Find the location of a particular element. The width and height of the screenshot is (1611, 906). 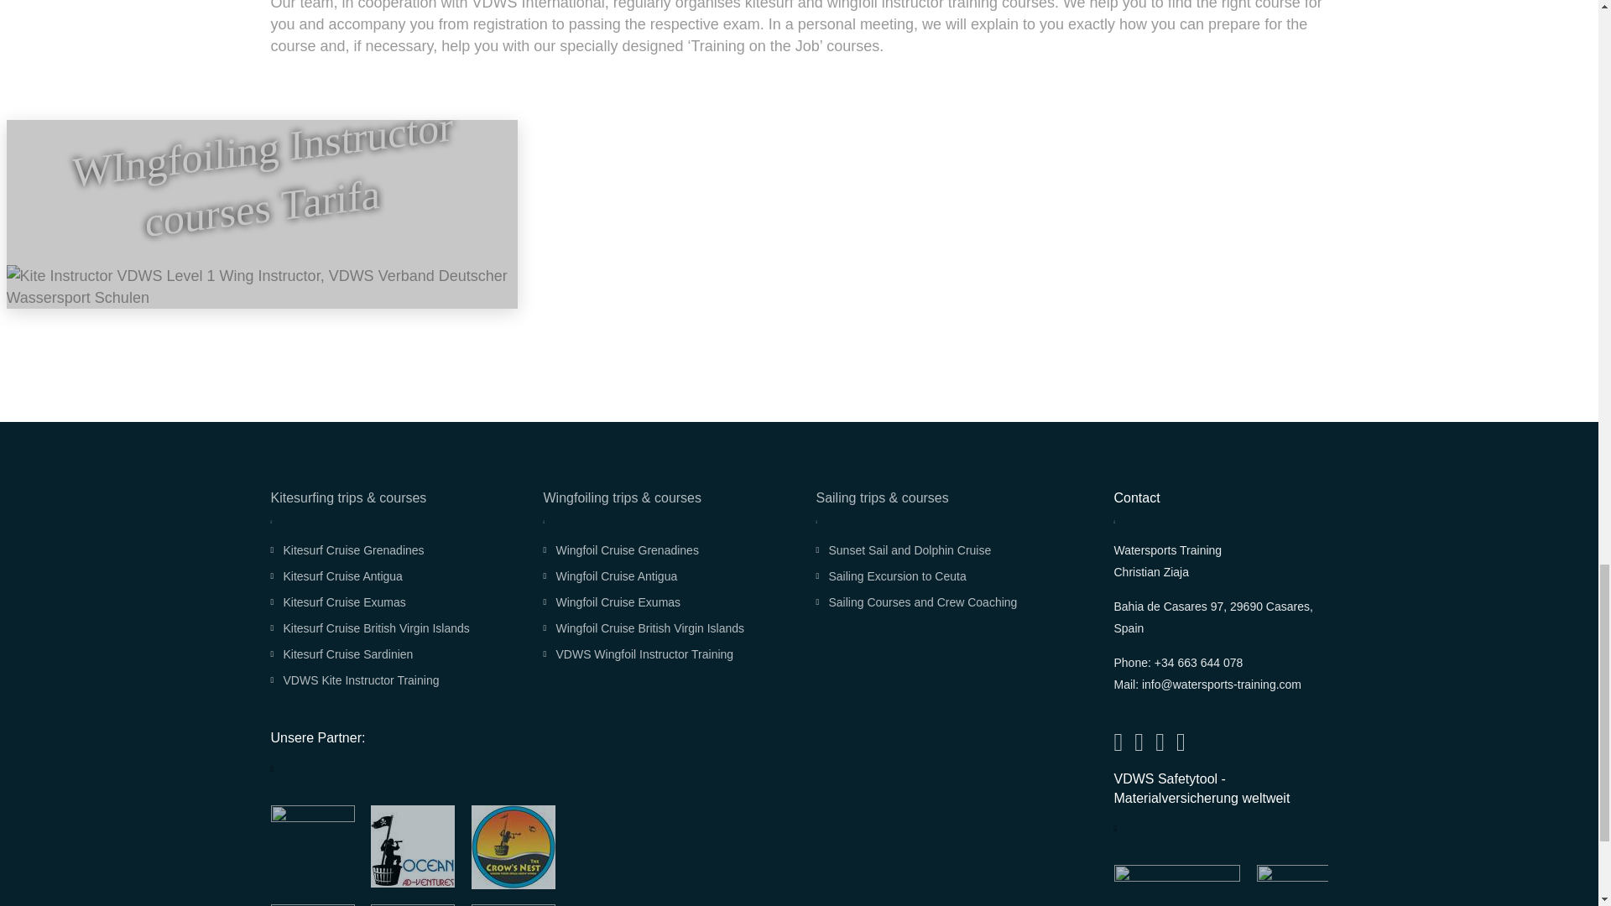

Kitesurf Cruise Exumas is located at coordinates (337, 602).